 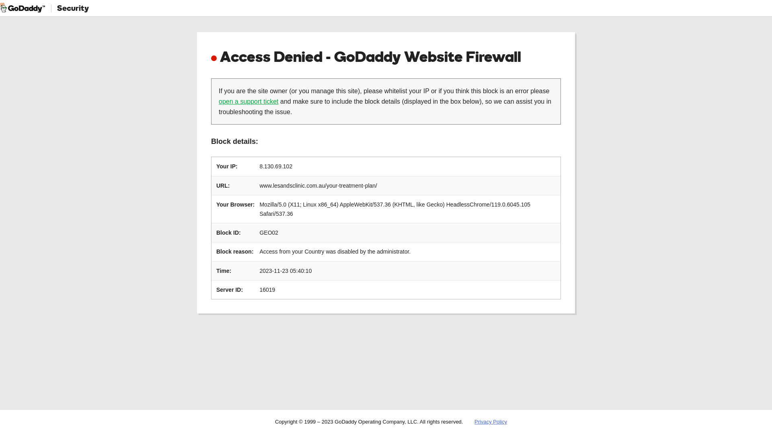 What do you see at coordinates (248, 101) in the screenshot?
I see `open a support ticket` at bounding box center [248, 101].